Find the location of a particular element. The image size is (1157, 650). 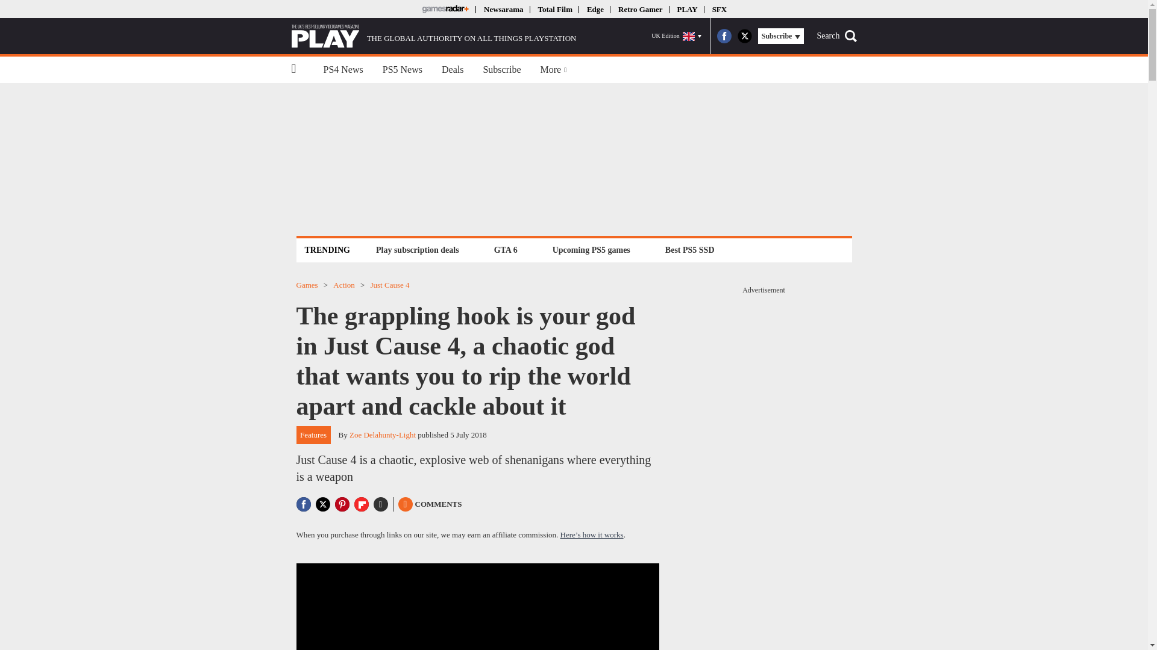

GTA 6 is located at coordinates (505, 249).